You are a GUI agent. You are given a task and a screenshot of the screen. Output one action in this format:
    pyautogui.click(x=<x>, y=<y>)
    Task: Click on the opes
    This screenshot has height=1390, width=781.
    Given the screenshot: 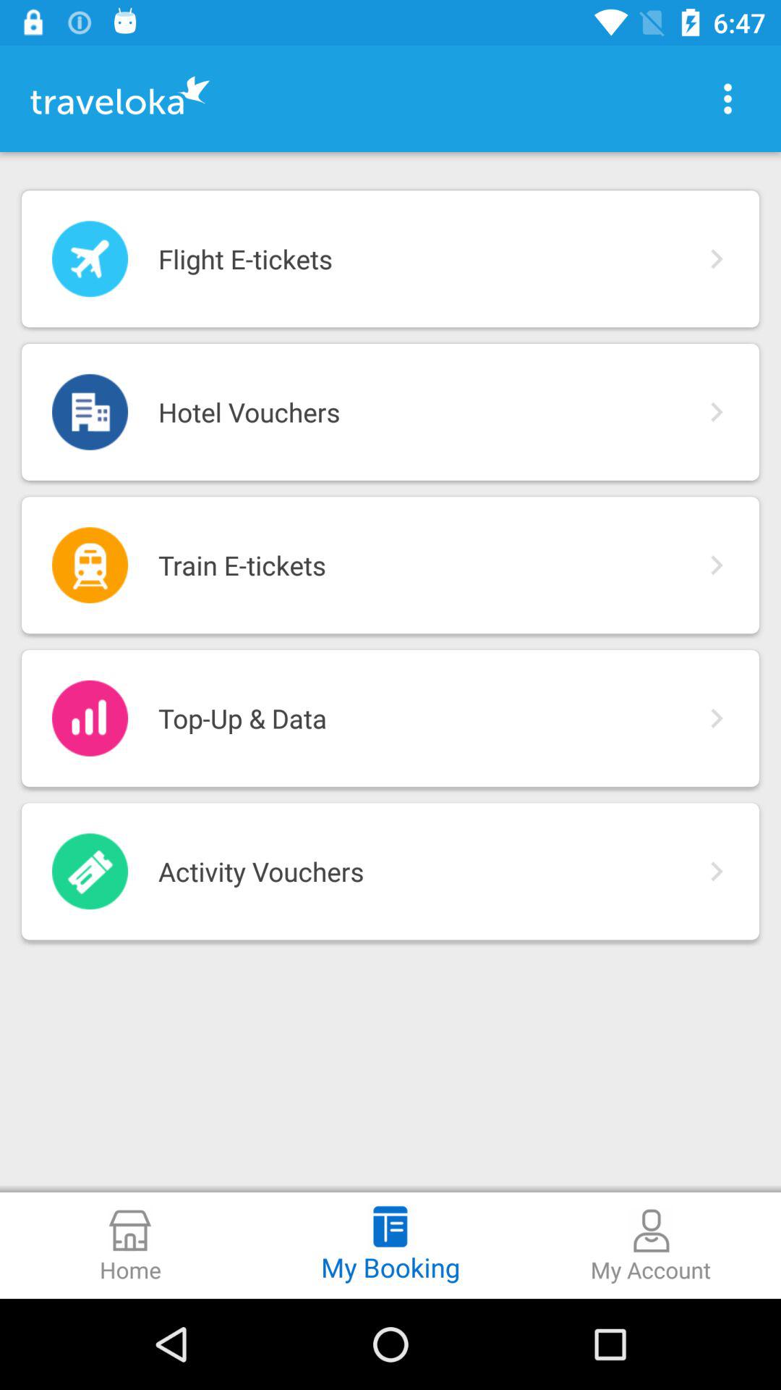 What is the action you would take?
    pyautogui.click(x=727, y=98)
    